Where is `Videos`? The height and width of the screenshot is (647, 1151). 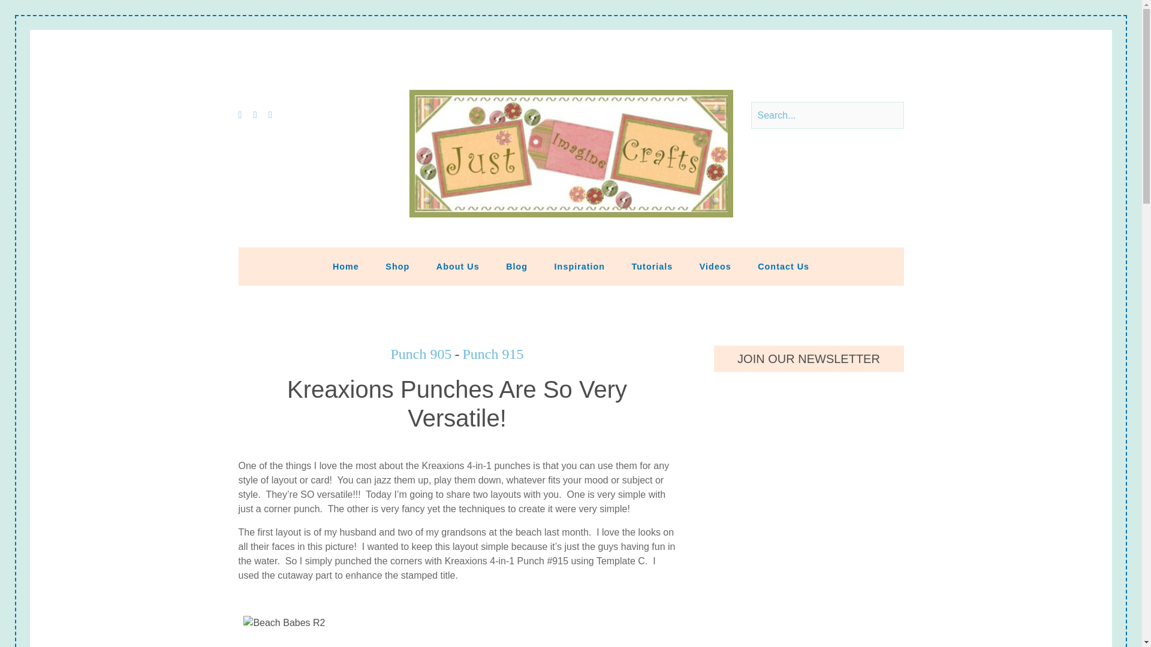
Videos is located at coordinates (715, 266).